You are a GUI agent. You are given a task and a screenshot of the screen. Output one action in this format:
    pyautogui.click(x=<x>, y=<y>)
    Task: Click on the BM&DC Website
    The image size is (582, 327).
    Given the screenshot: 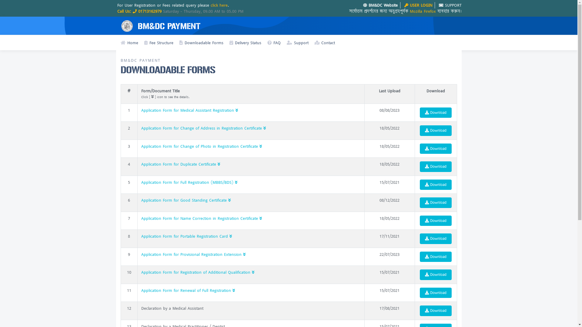 What is the action you would take?
    pyautogui.click(x=381, y=5)
    